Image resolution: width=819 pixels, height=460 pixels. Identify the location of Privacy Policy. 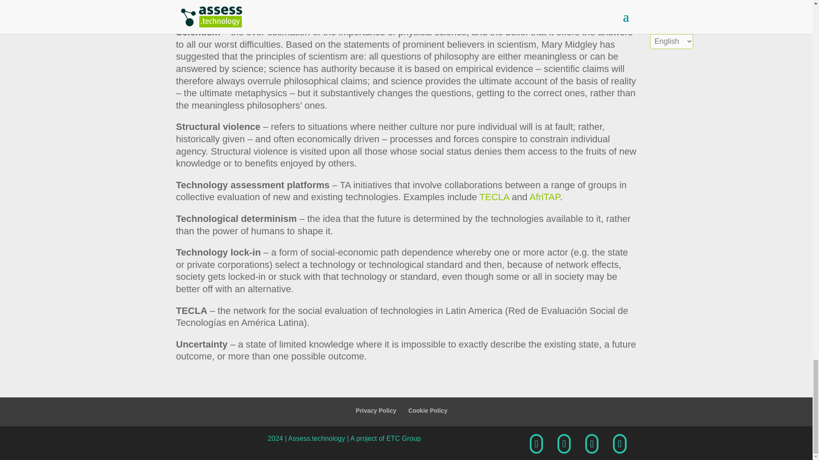
(376, 411).